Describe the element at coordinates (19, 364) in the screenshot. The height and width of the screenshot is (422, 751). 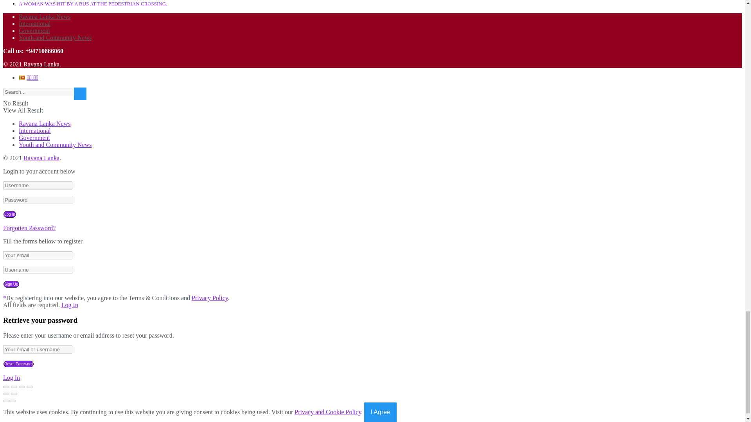
I see `Reset Password` at that location.